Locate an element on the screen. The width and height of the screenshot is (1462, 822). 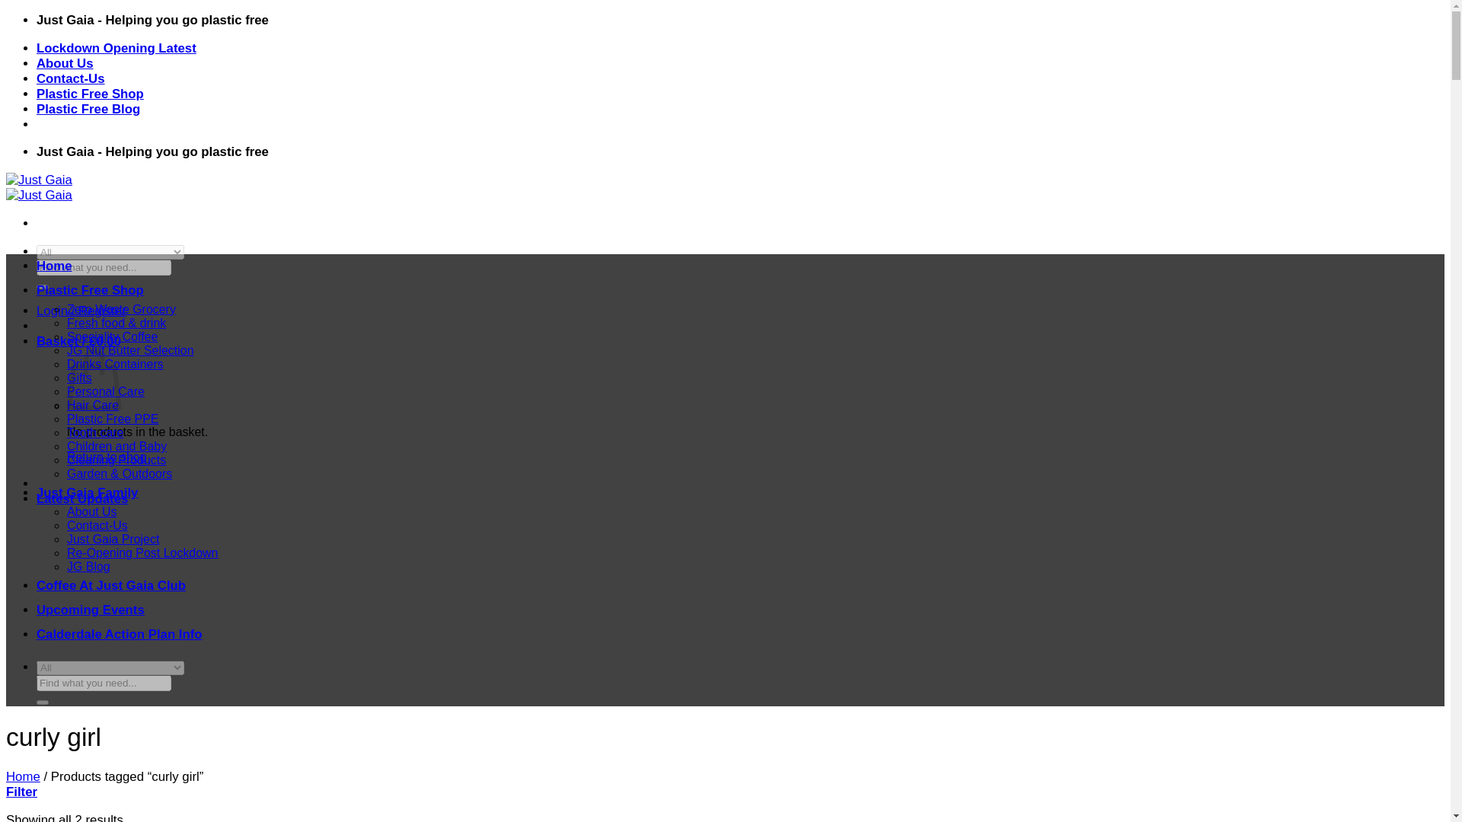
Hair Care is located at coordinates (93, 405).